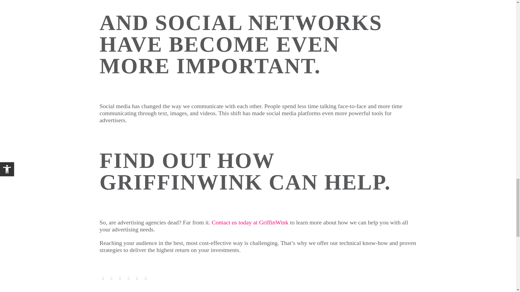 The width and height of the screenshot is (520, 292). I want to click on Contact us today at GriffinWink, so click(250, 222).